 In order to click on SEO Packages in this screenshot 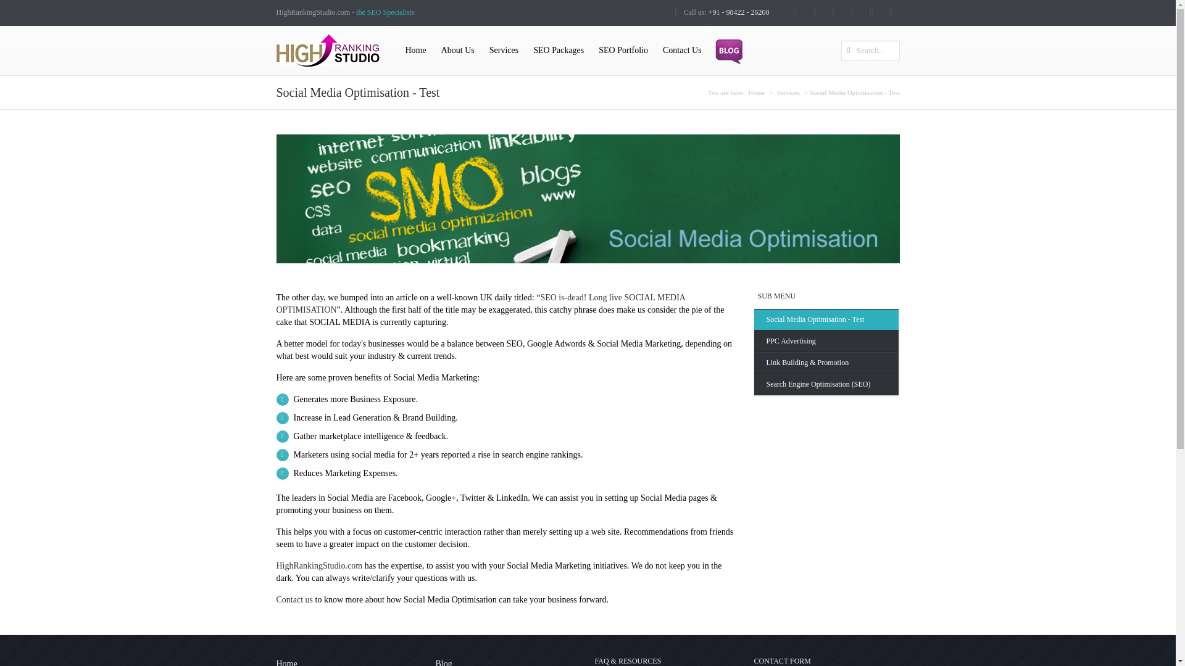, I will do `click(559, 51)`.